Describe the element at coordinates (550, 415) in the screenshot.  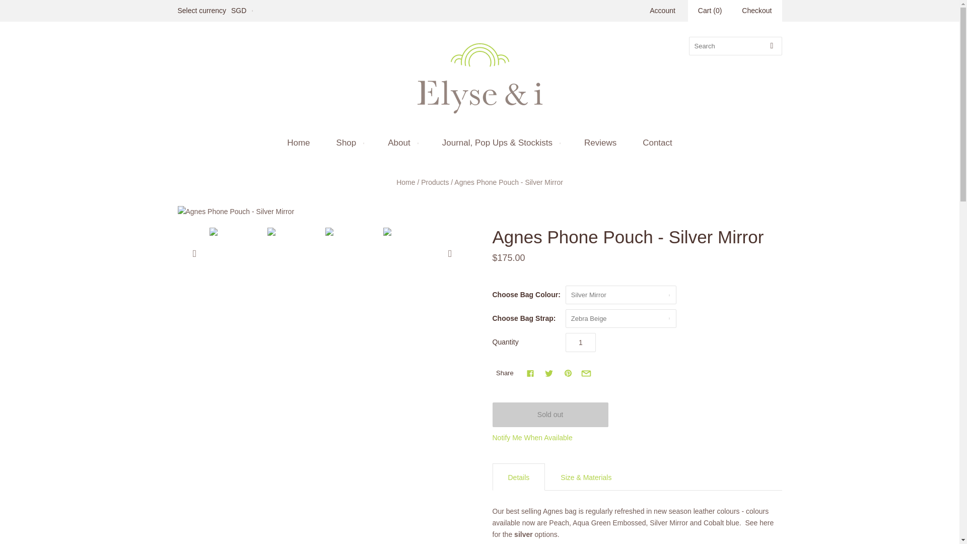
I see `Sold out` at that location.